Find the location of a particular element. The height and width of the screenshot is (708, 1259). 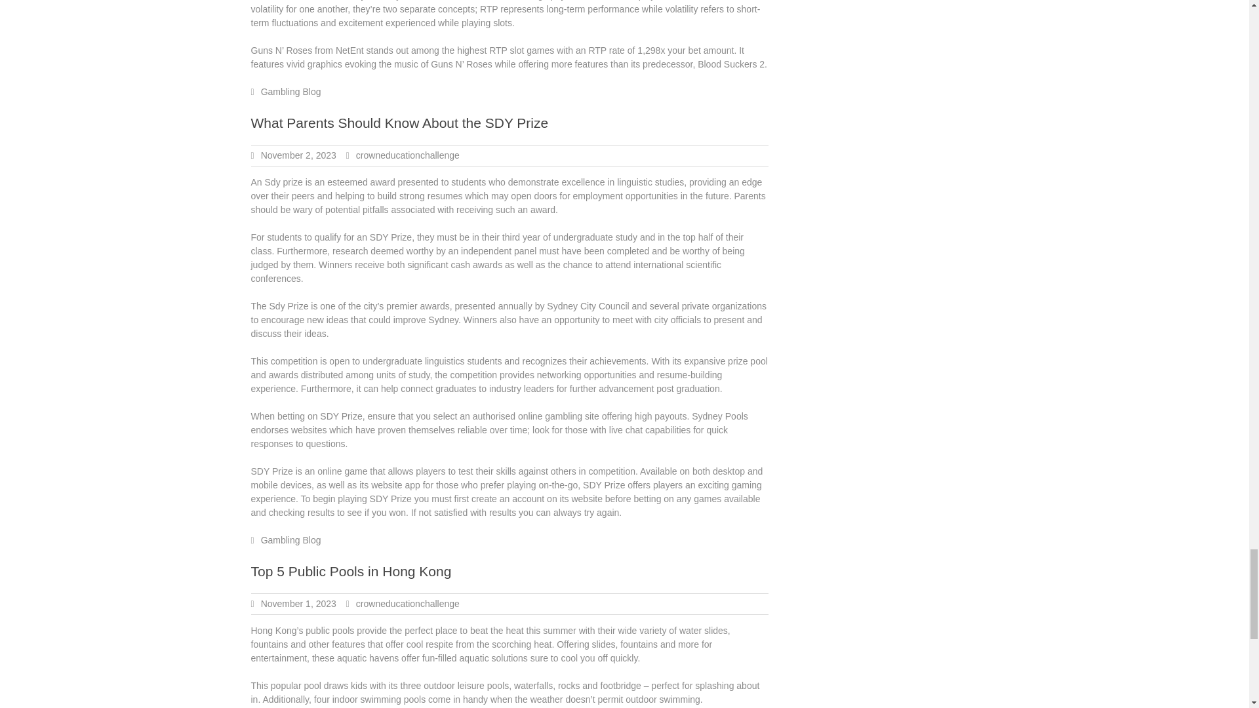

What Parents Should Know About the SDY Prize is located at coordinates (399, 123).